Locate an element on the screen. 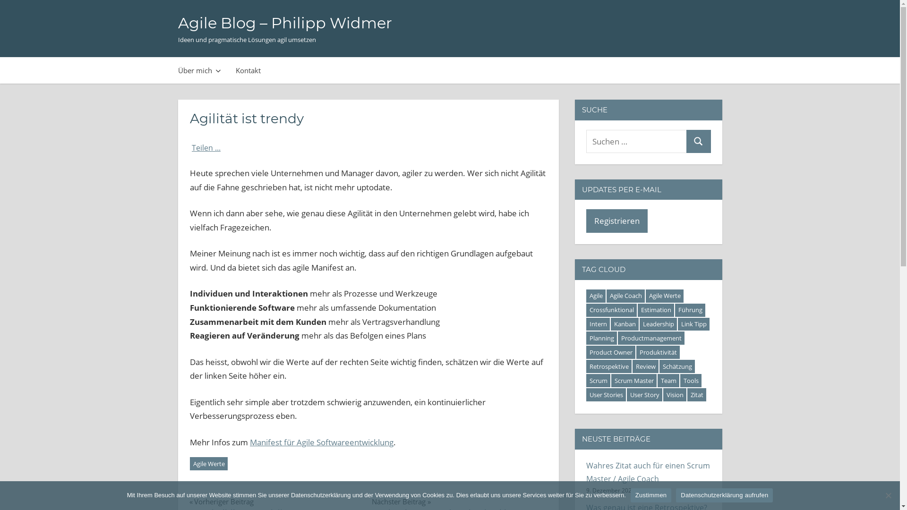  User Story is located at coordinates (644, 395).